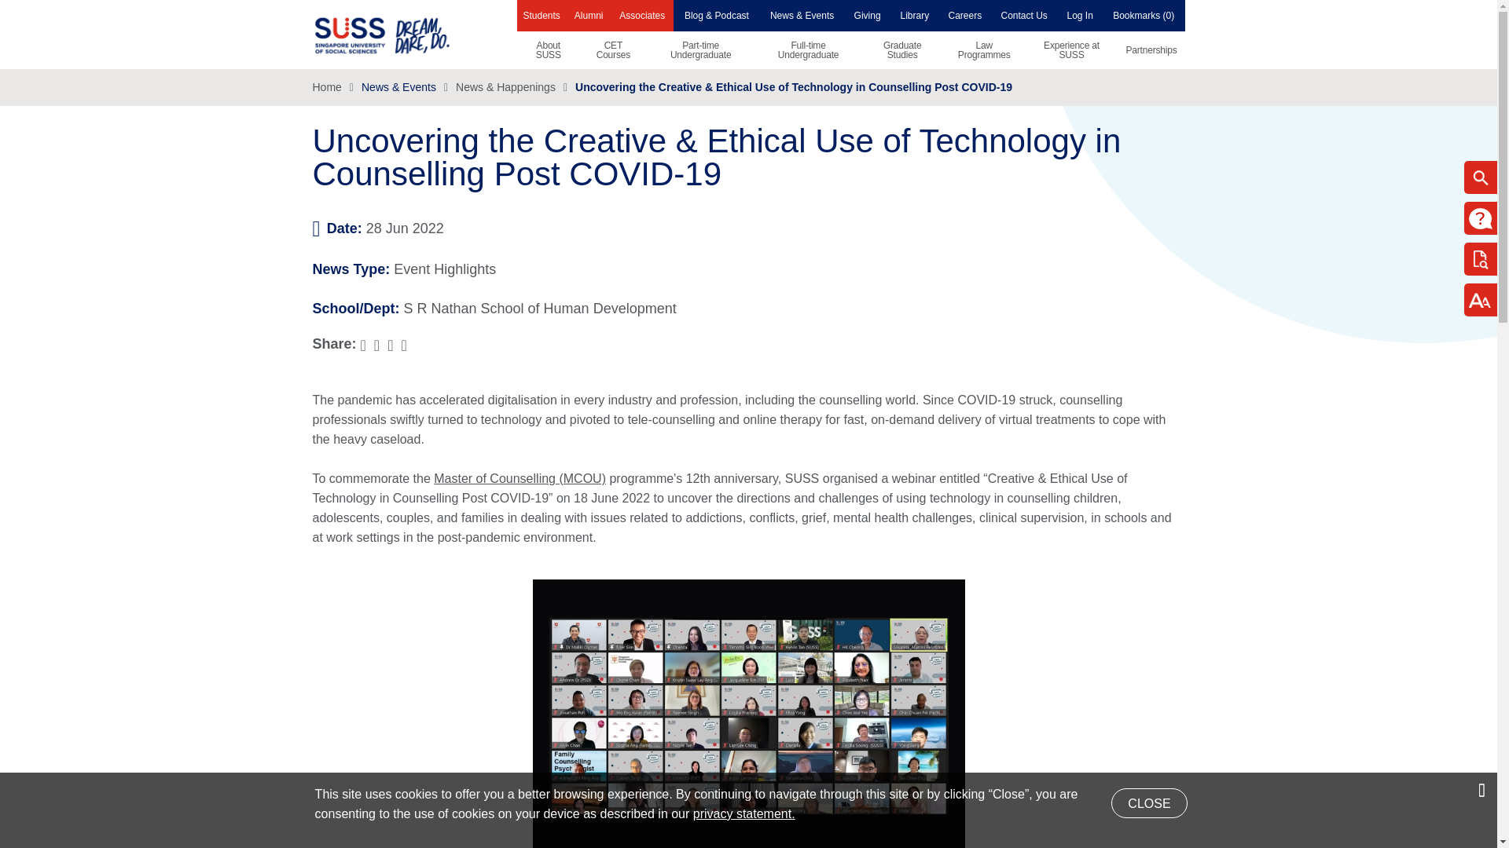  What do you see at coordinates (549, 49) in the screenshot?
I see `About SUSS` at bounding box center [549, 49].